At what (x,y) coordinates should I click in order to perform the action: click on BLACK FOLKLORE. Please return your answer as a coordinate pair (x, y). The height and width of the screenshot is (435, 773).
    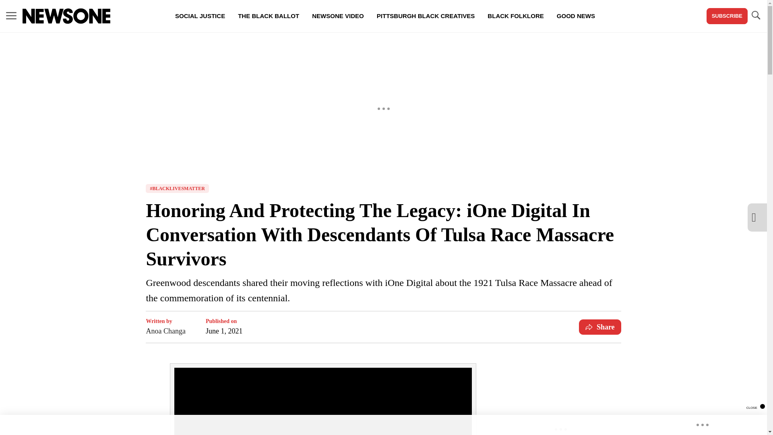
    Looking at the image, I should click on (515, 16).